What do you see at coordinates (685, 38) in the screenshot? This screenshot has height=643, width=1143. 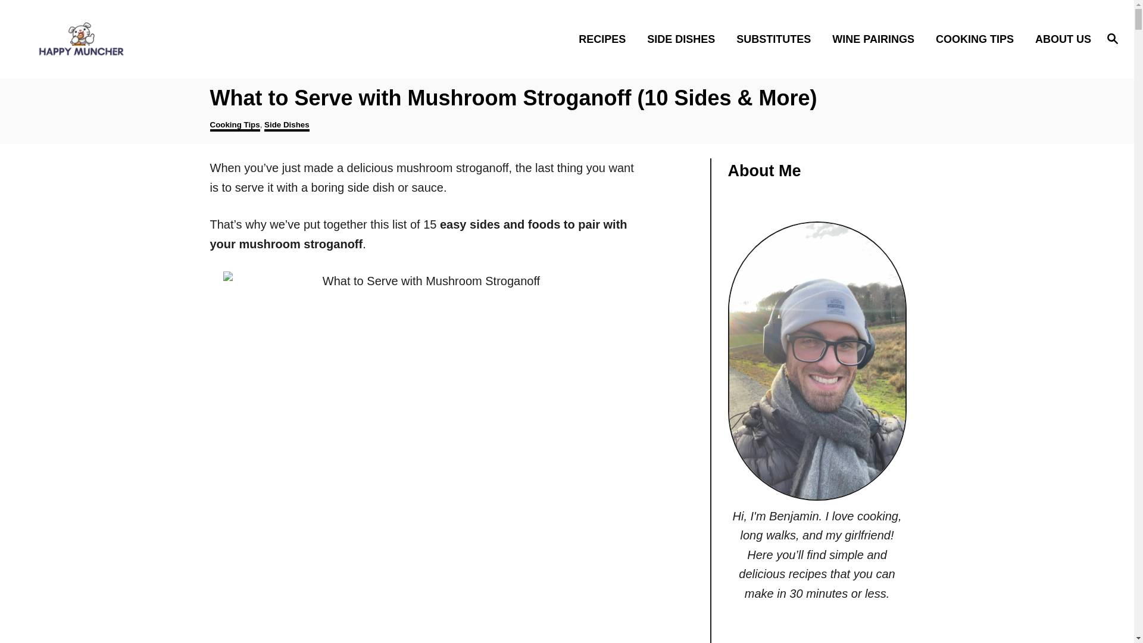 I see `SIDE DISHES` at bounding box center [685, 38].